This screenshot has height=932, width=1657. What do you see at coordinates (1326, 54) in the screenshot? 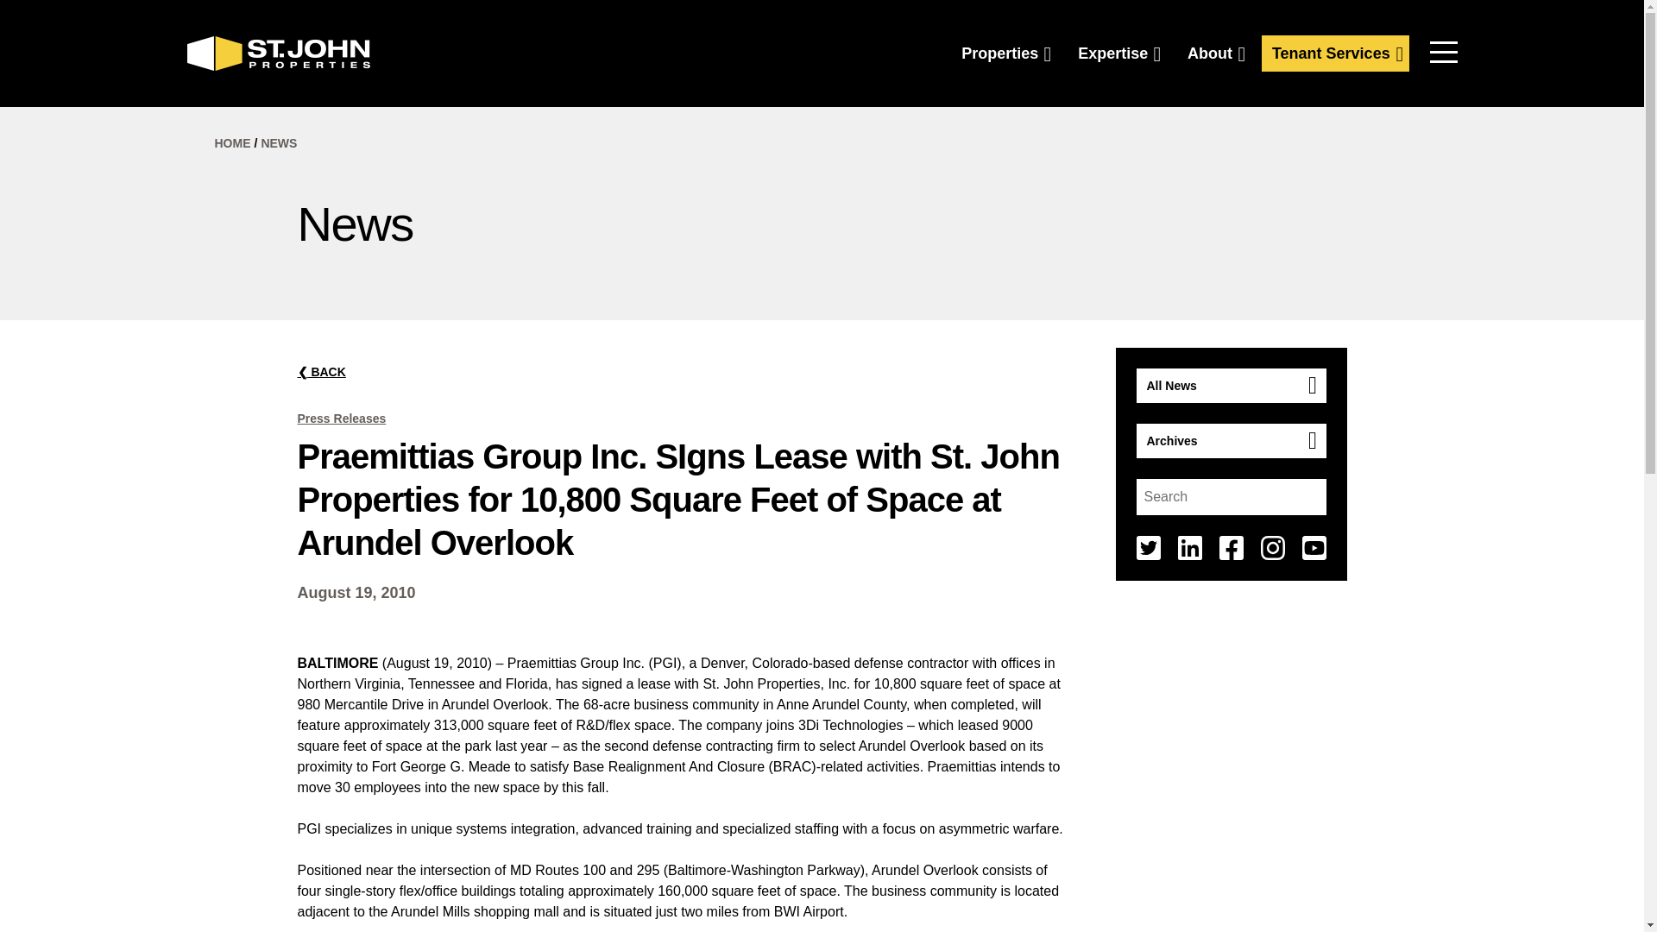
I see `Tenant Services` at bounding box center [1326, 54].